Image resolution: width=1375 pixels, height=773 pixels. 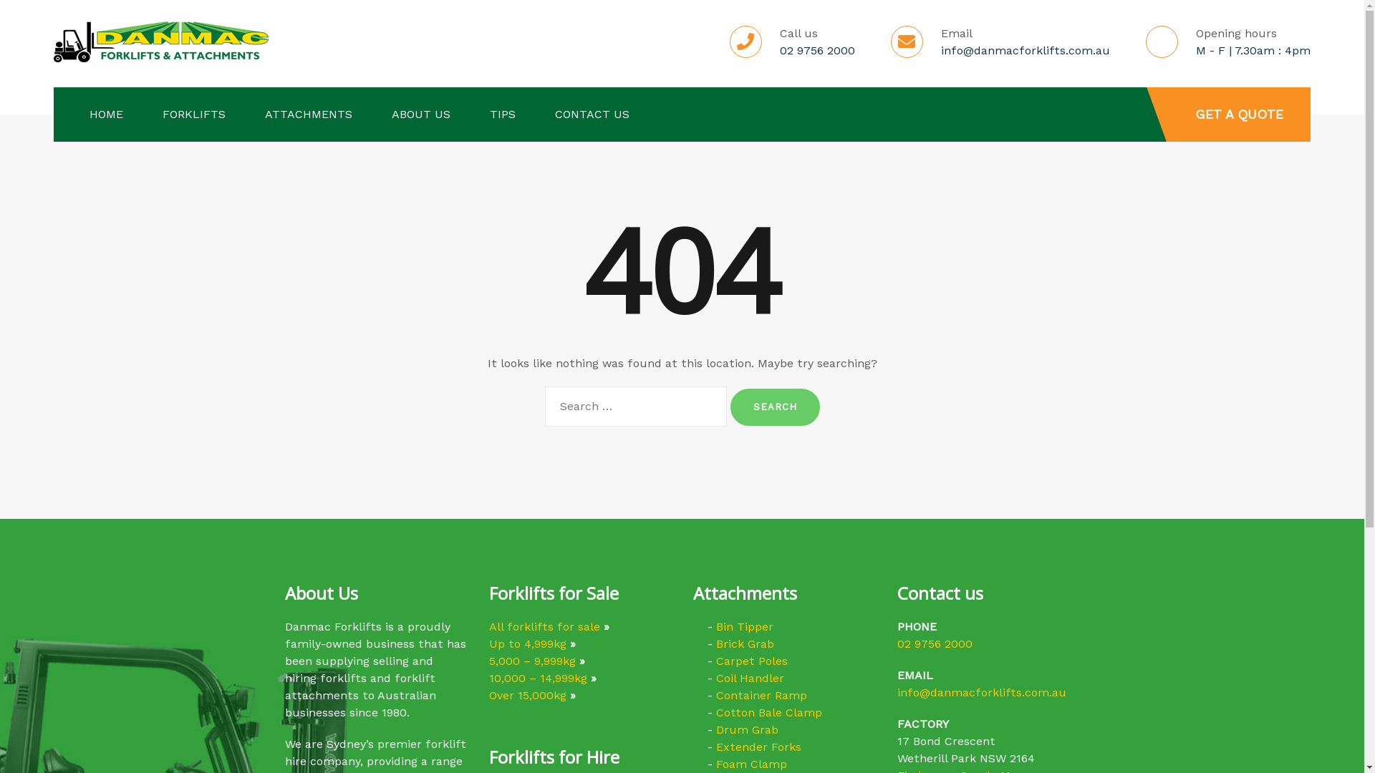 What do you see at coordinates (759, 747) in the screenshot?
I see `Extender Forks` at bounding box center [759, 747].